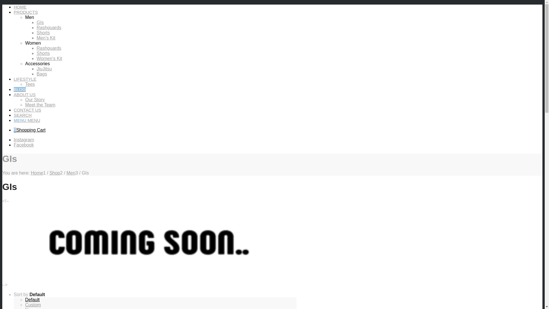 This screenshot has width=549, height=309. What do you see at coordinates (23, 115) in the screenshot?
I see `SEARCH` at bounding box center [23, 115].